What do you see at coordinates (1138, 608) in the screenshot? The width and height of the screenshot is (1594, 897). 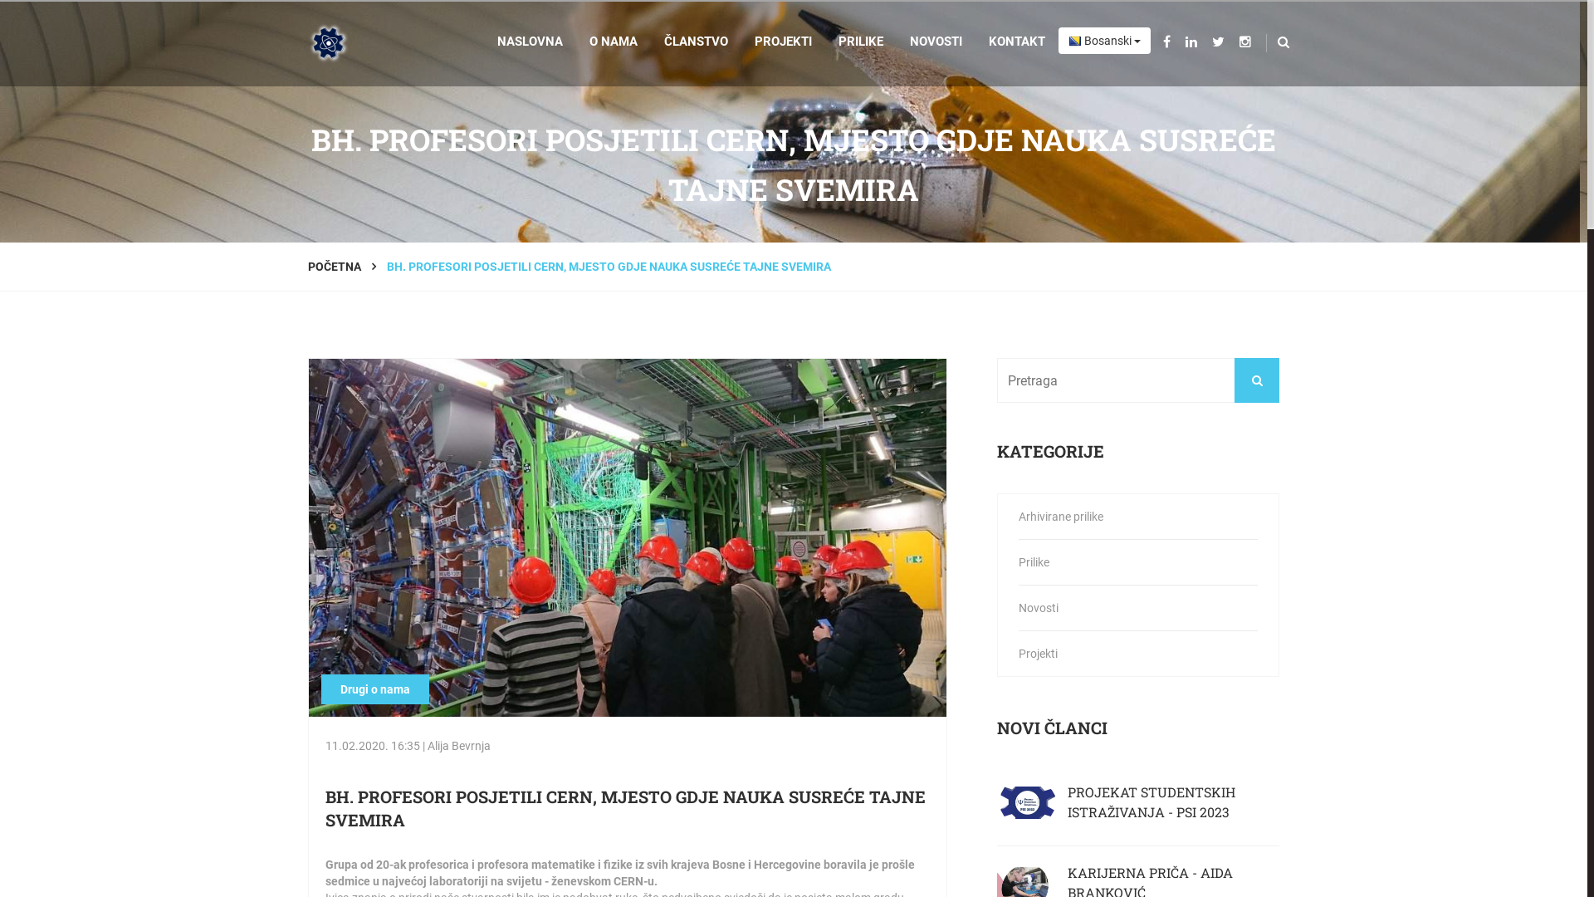 I see `Novosti` at bounding box center [1138, 608].